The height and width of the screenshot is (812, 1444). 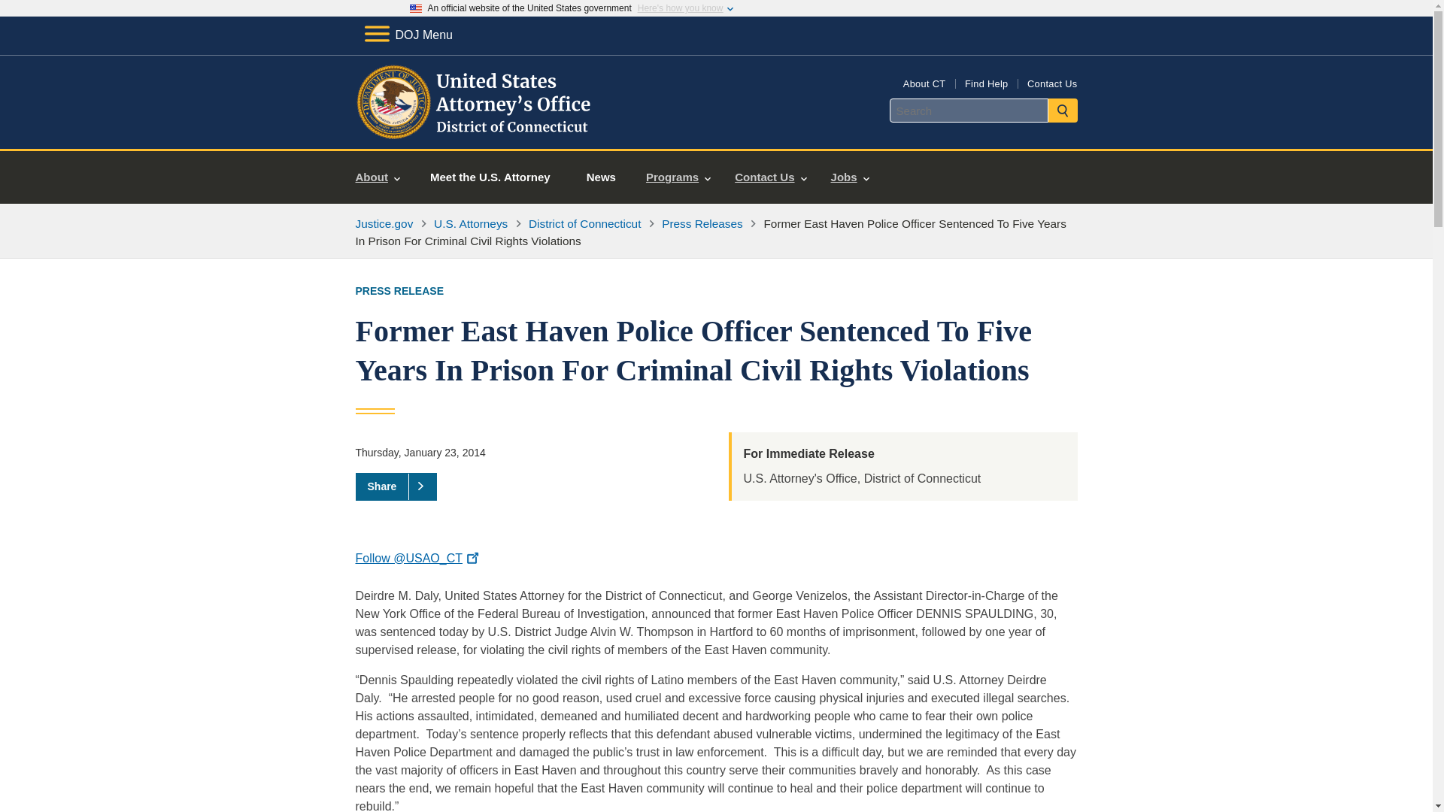 What do you see at coordinates (490, 177) in the screenshot?
I see `Meet the U.S. Attorney` at bounding box center [490, 177].